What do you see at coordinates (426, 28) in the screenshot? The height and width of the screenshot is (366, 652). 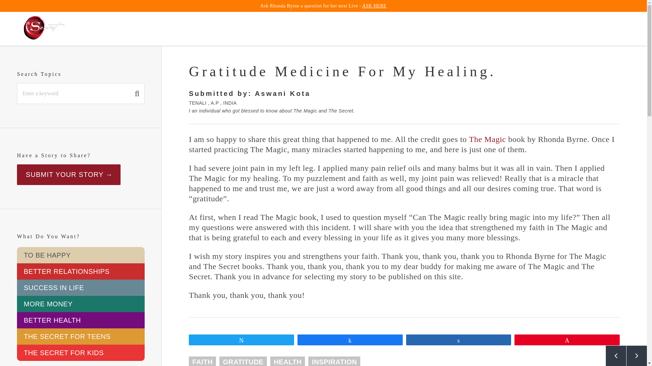 I see `PRODUCTS` at bounding box center [426, 28].